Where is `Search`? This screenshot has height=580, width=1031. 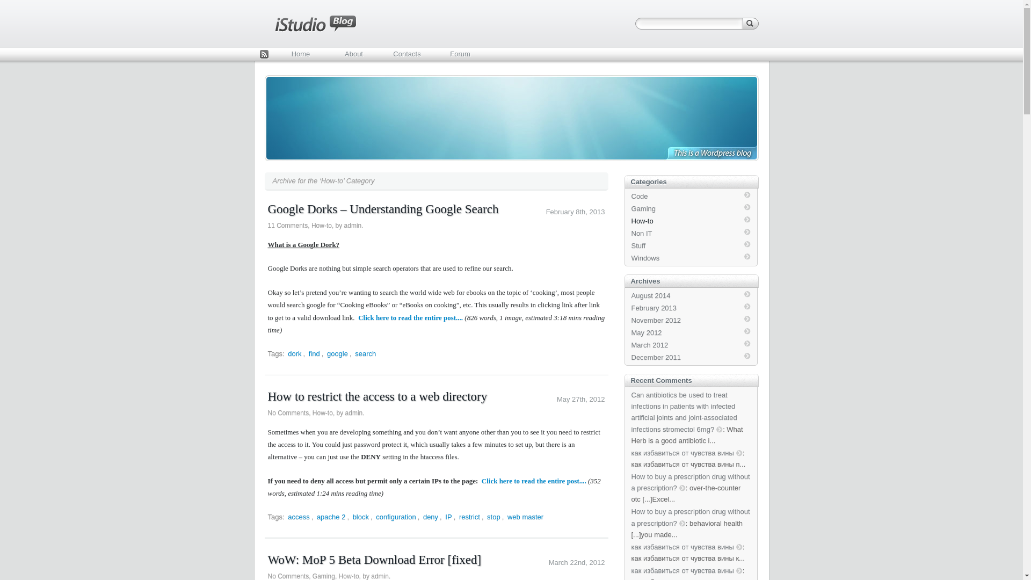
Search is located at coordinates (750, 24).